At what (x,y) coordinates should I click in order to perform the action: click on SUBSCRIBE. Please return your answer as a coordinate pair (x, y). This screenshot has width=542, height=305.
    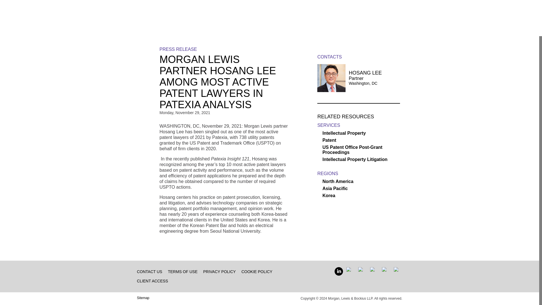
    Looking at the image, I should click on (389, 10).